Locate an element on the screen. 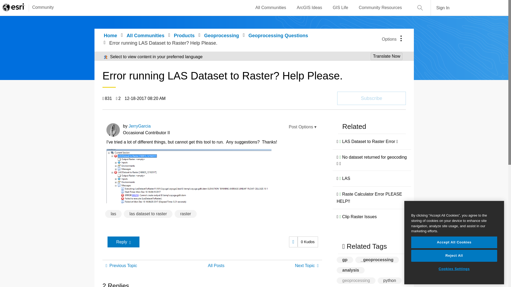 The height and width of the screenshot is (287, 511). All Communities is located at coordinates (271, 8).